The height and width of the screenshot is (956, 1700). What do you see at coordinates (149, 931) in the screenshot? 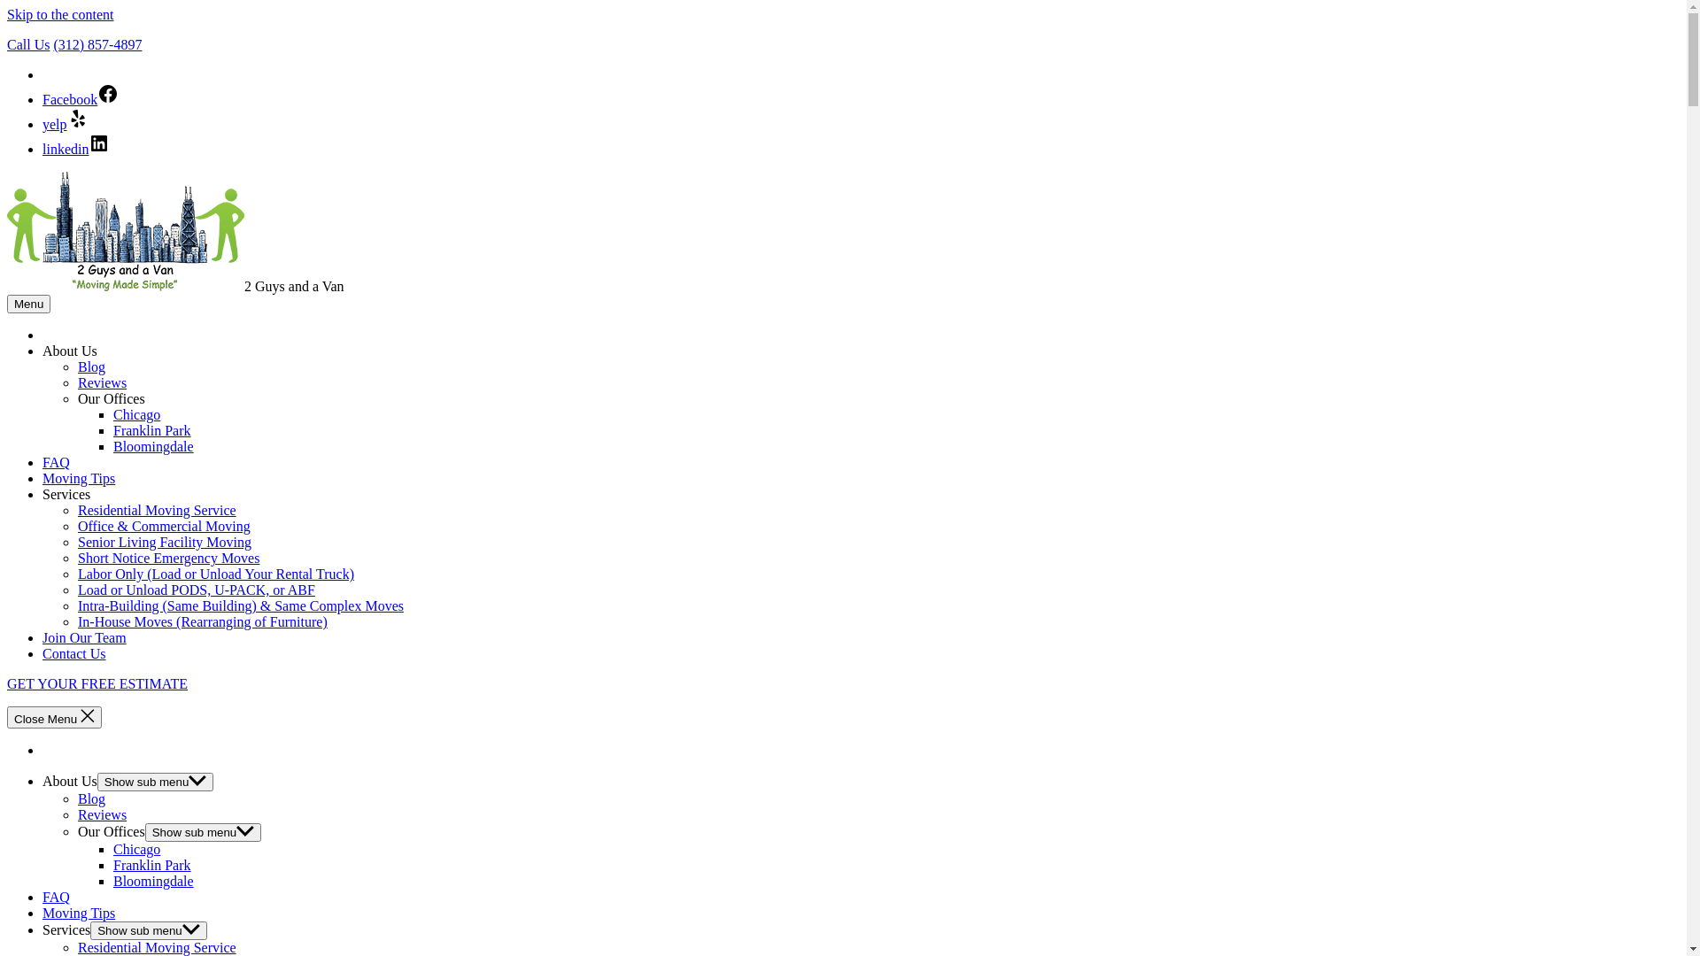
I see `Show sub menu` at bounding box center [149, 931].